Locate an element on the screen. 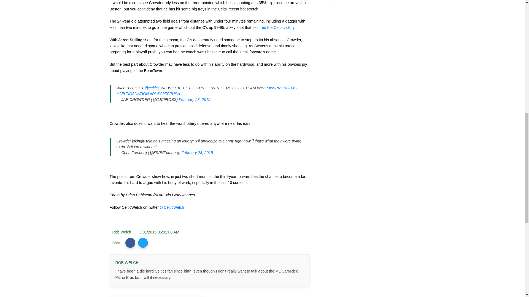 The image size is (529, 297). February 28, 2015 is located at coordinates (197, 152).